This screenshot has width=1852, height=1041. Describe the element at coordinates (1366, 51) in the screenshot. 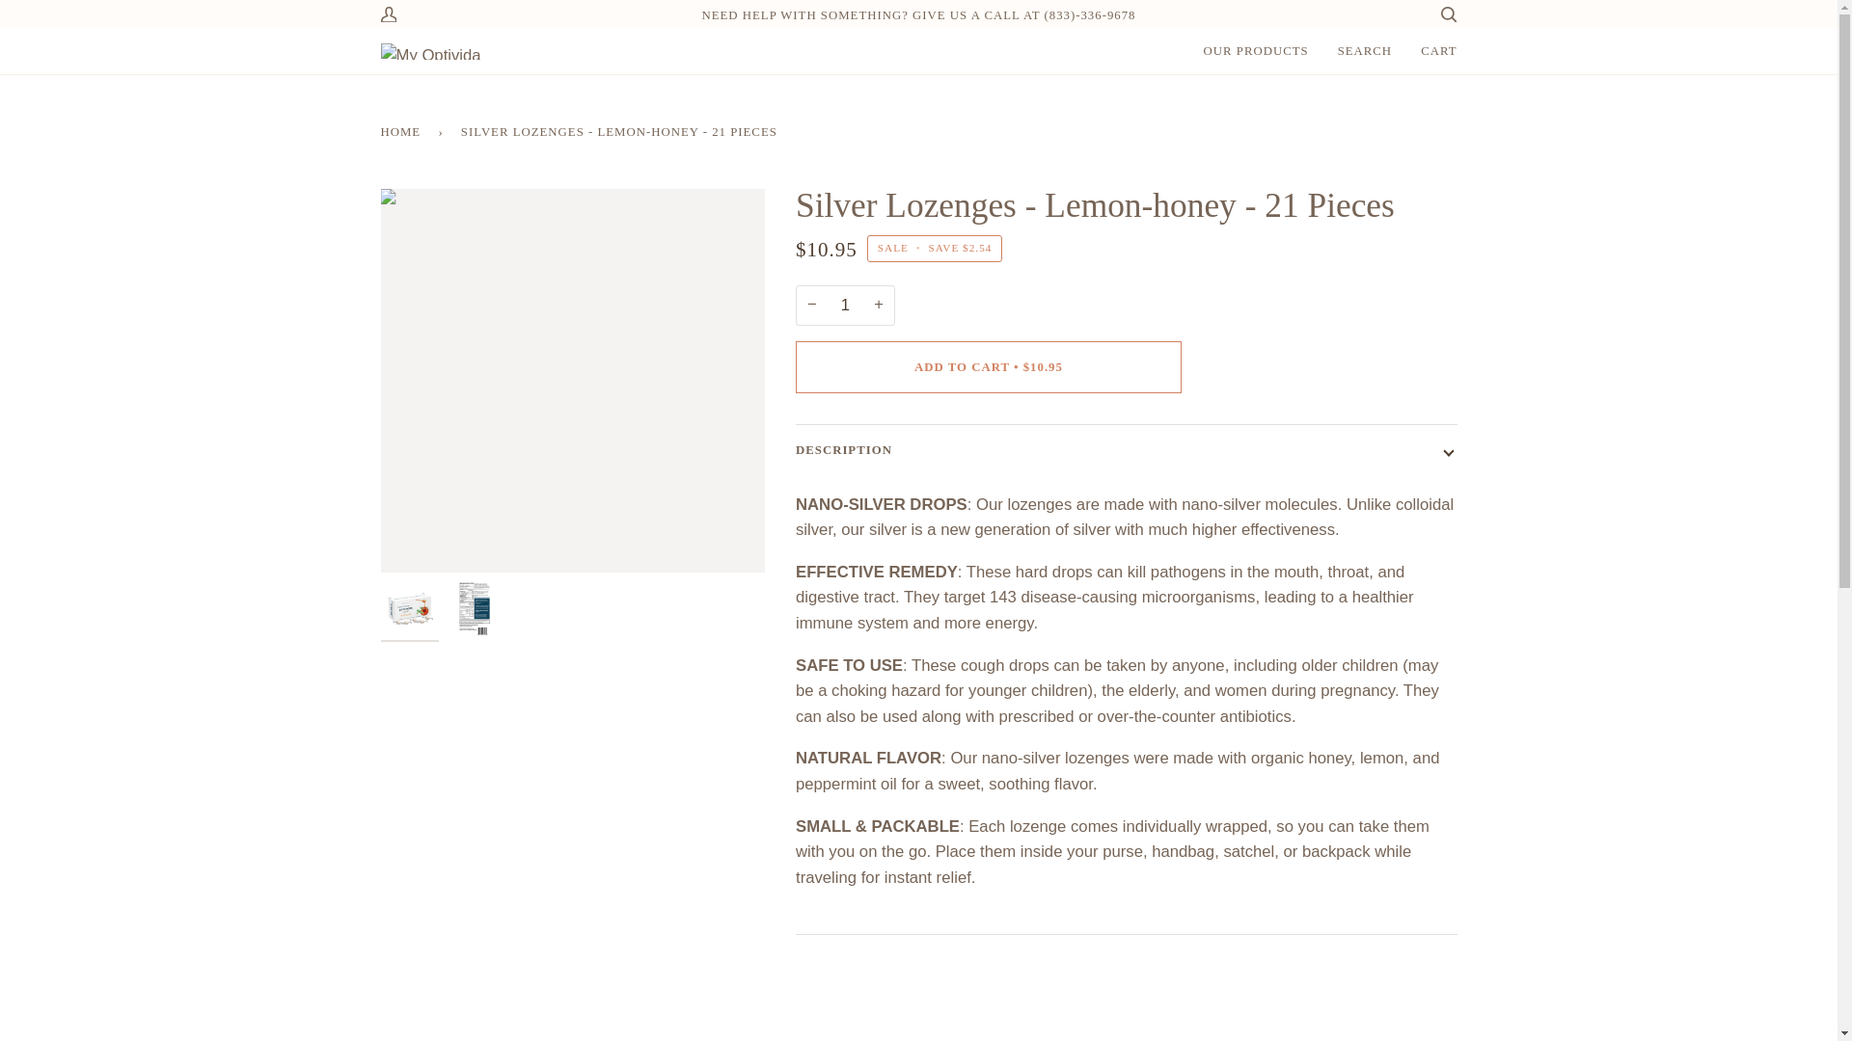

I see `SEARCH` at that location.